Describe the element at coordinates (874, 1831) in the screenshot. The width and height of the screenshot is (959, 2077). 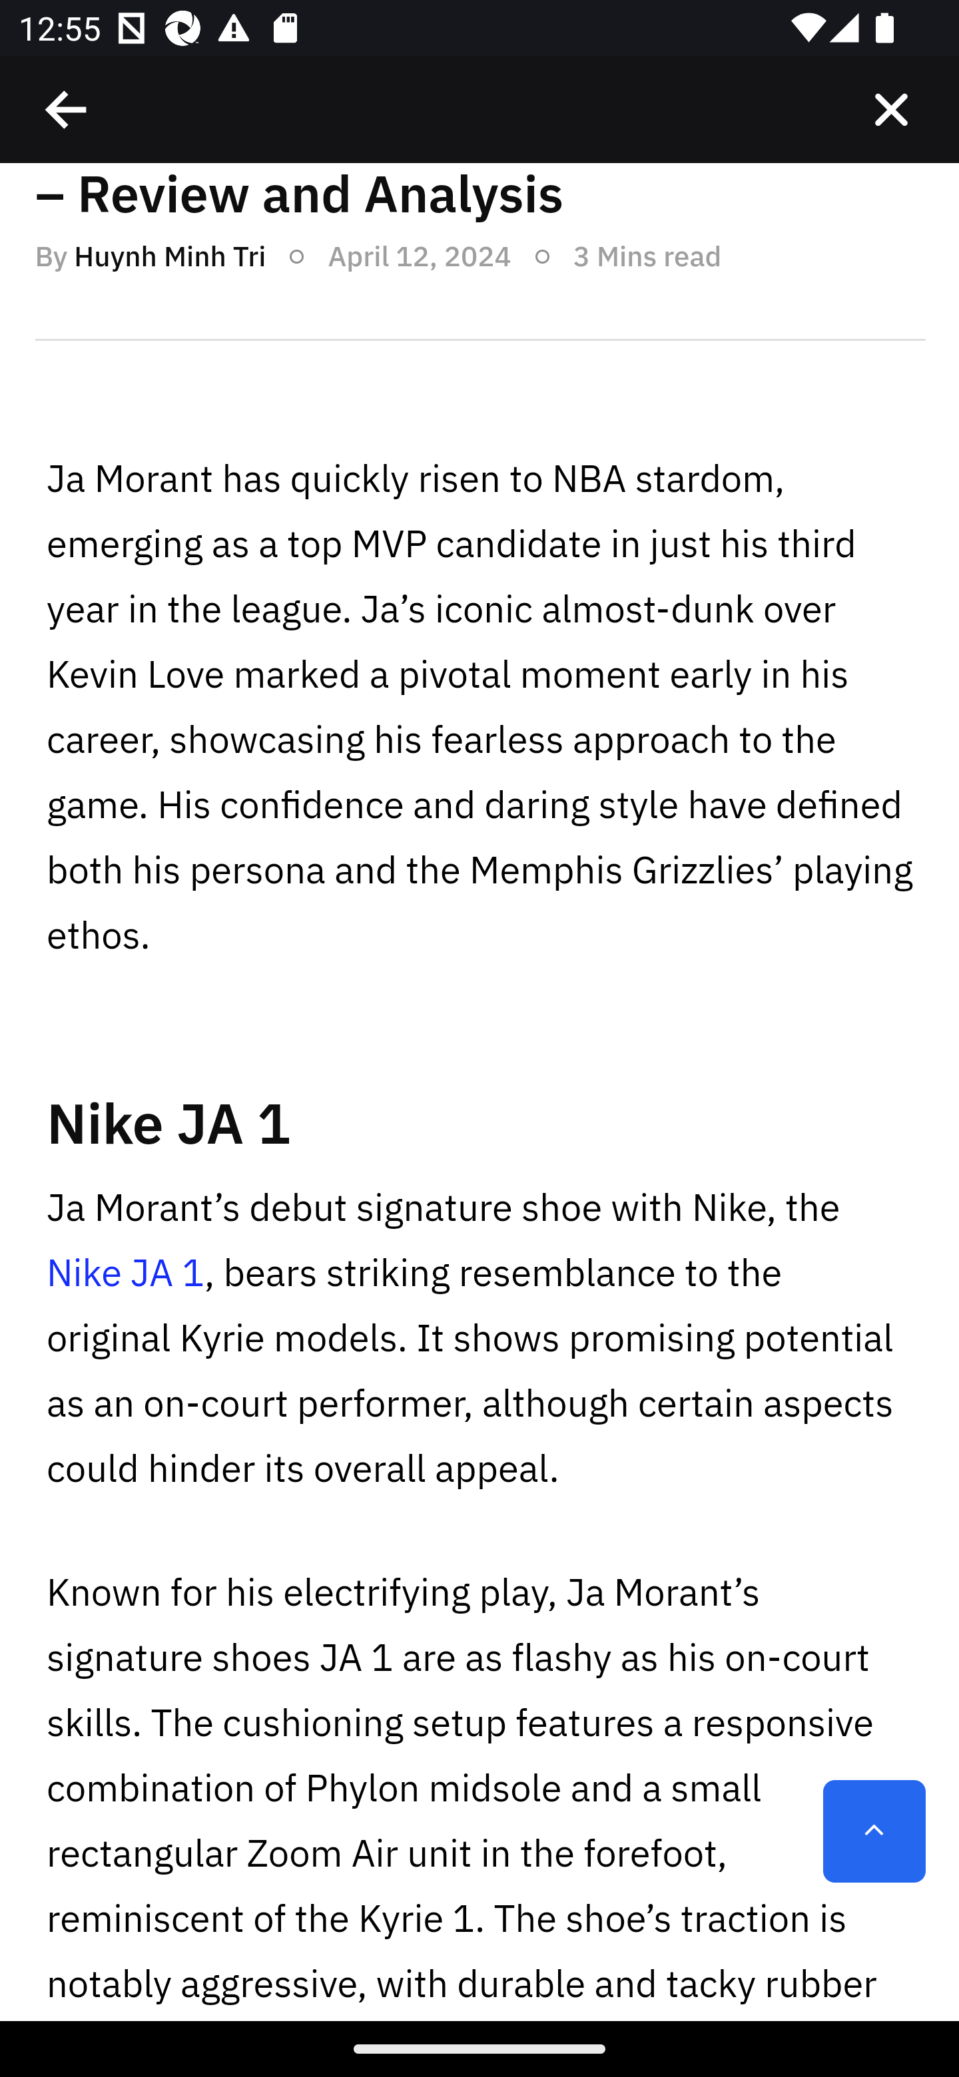
I see `Scroll to top ` at that location.